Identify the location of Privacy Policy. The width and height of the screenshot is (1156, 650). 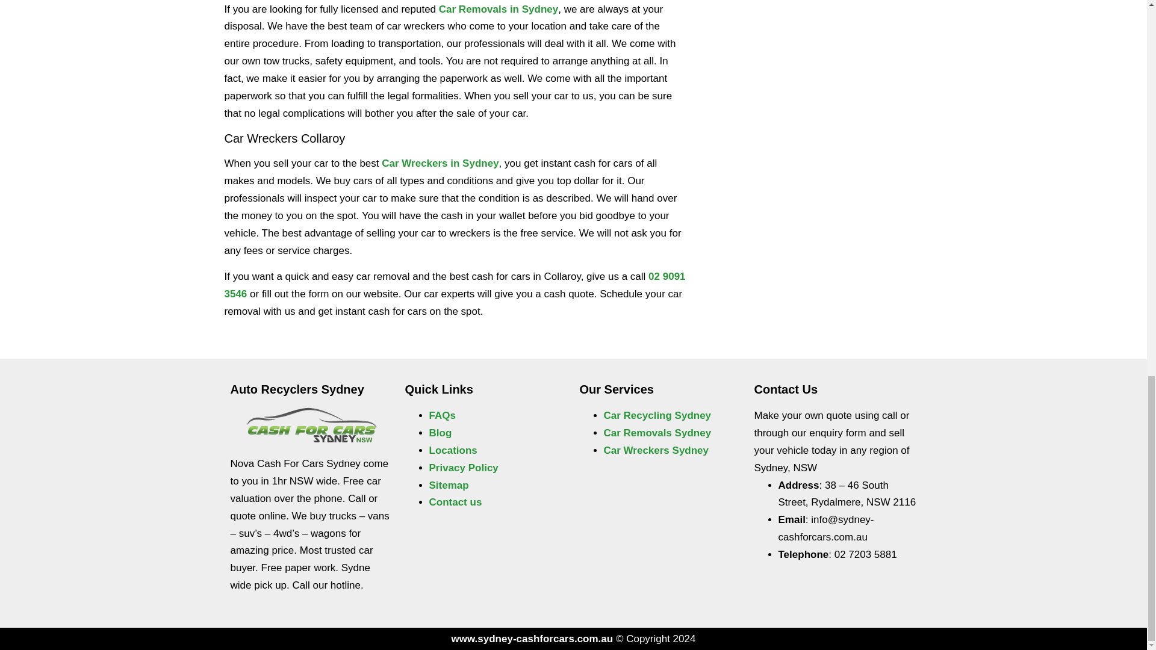
(464, 468).